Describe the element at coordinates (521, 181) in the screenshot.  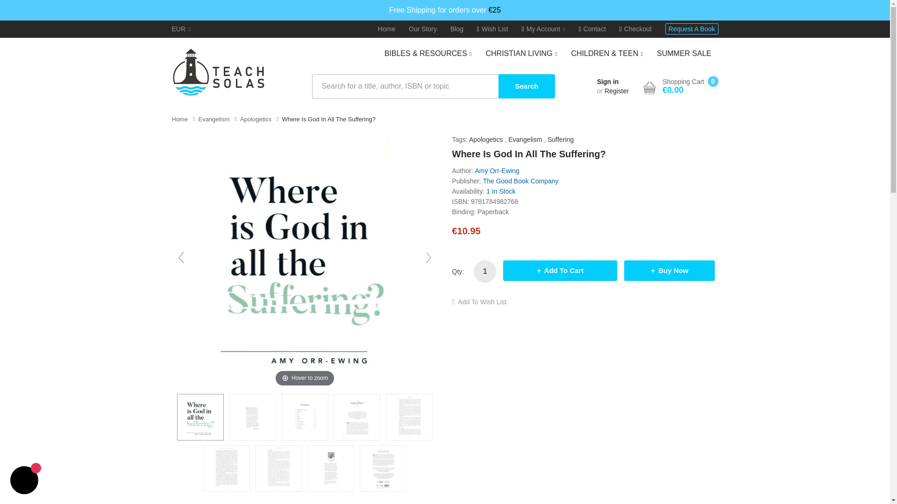
I see `The Good Book Company` at that location.